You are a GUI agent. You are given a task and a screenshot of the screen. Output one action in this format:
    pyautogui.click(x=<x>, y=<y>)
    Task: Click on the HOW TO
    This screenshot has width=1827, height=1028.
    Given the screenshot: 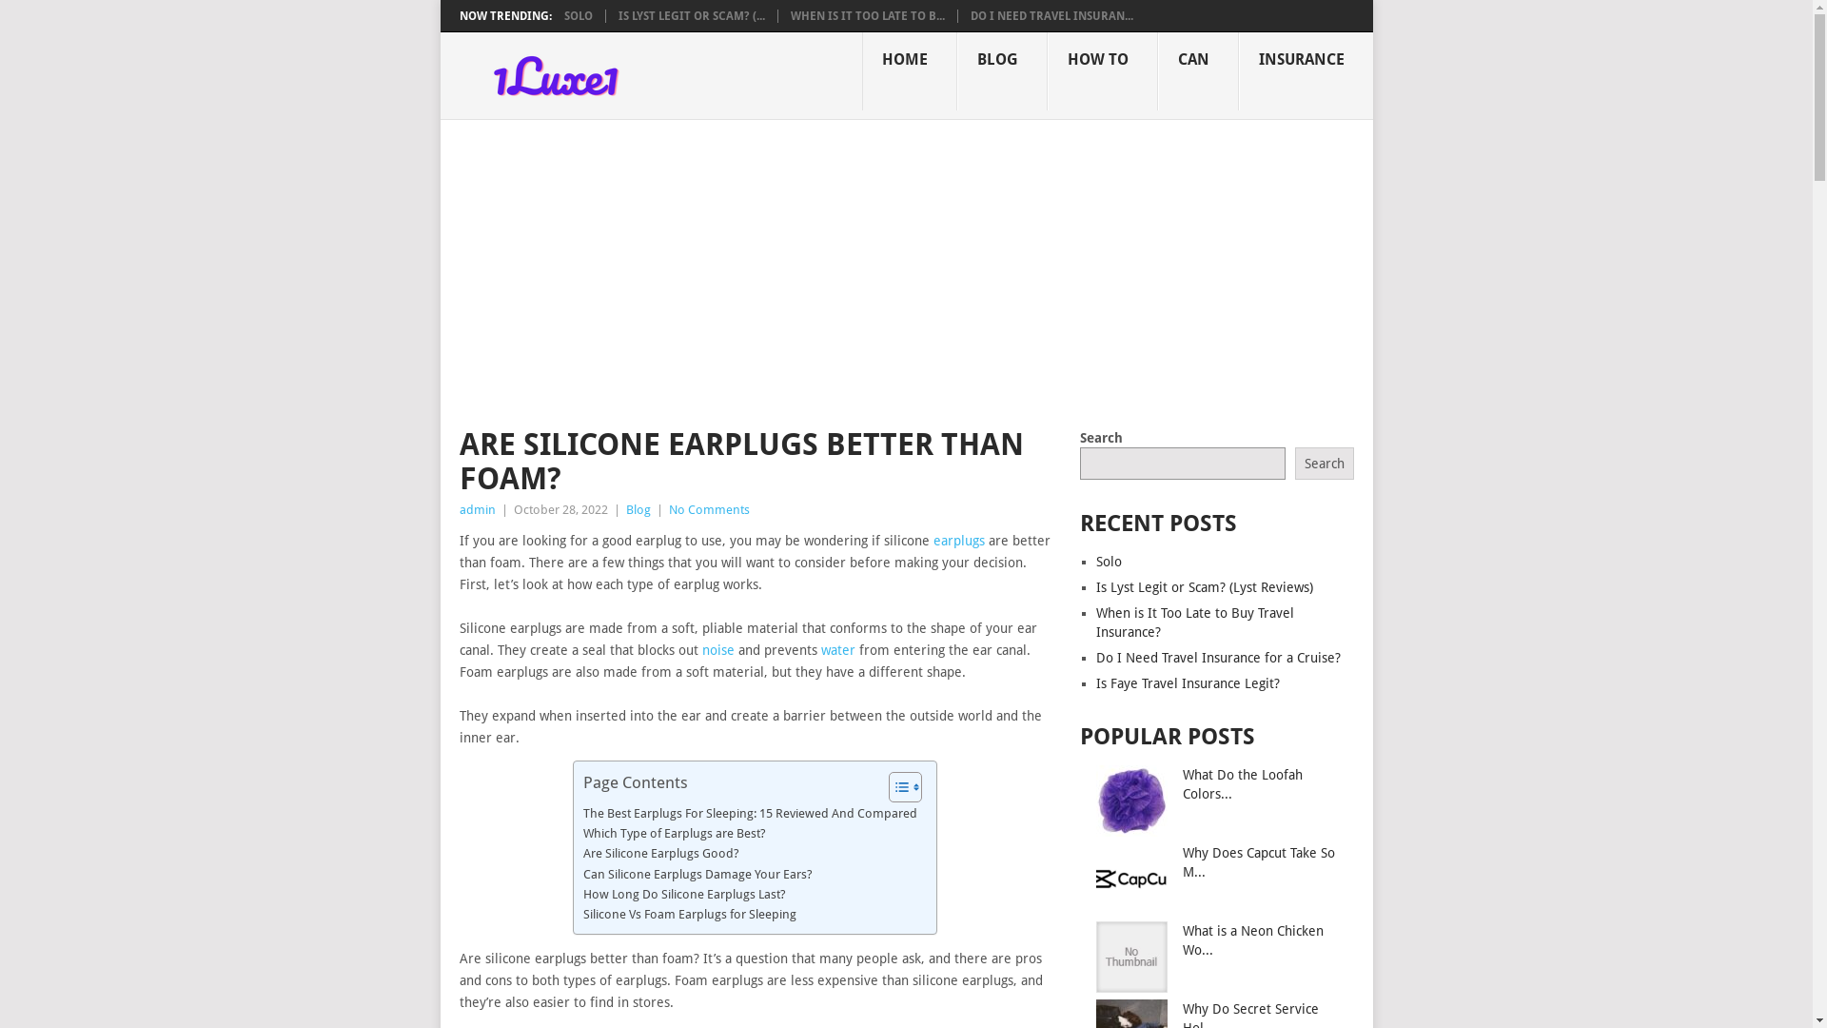 What is the action you would take?
    pyautogui.click(x=1102, y=71)
    